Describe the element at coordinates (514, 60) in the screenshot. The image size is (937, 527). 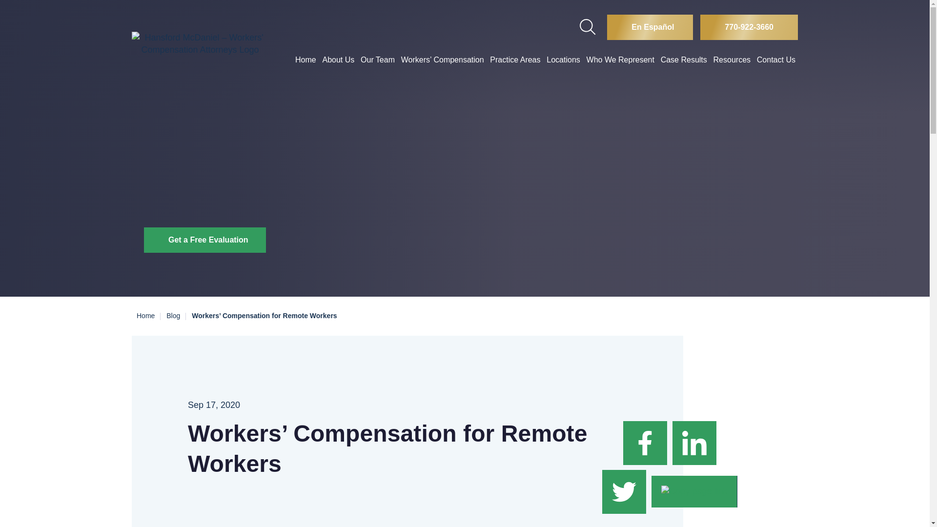
I see `Practice Areas` at that location.